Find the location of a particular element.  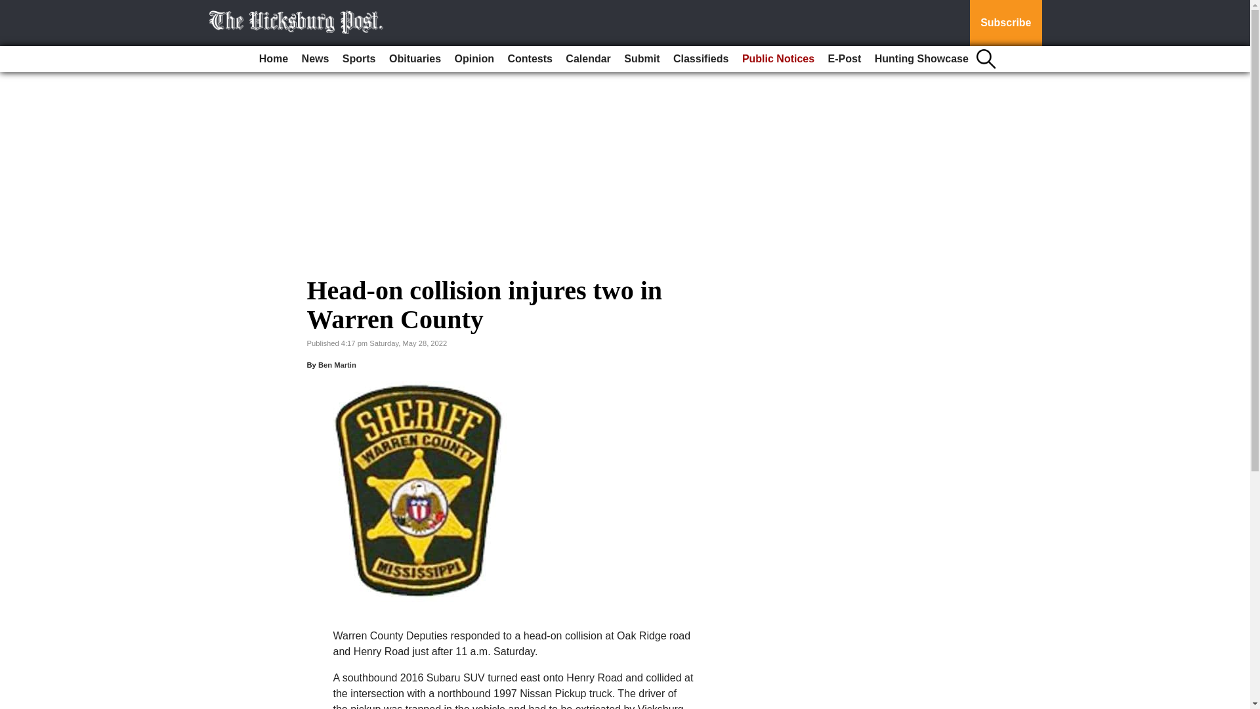

Subscribe is located at coordinates (1005, 23).